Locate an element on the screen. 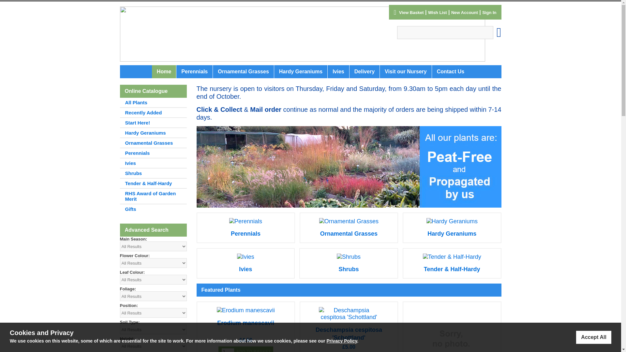 The image size is (626, 352). Ivies is located at coordinates (153, 163).